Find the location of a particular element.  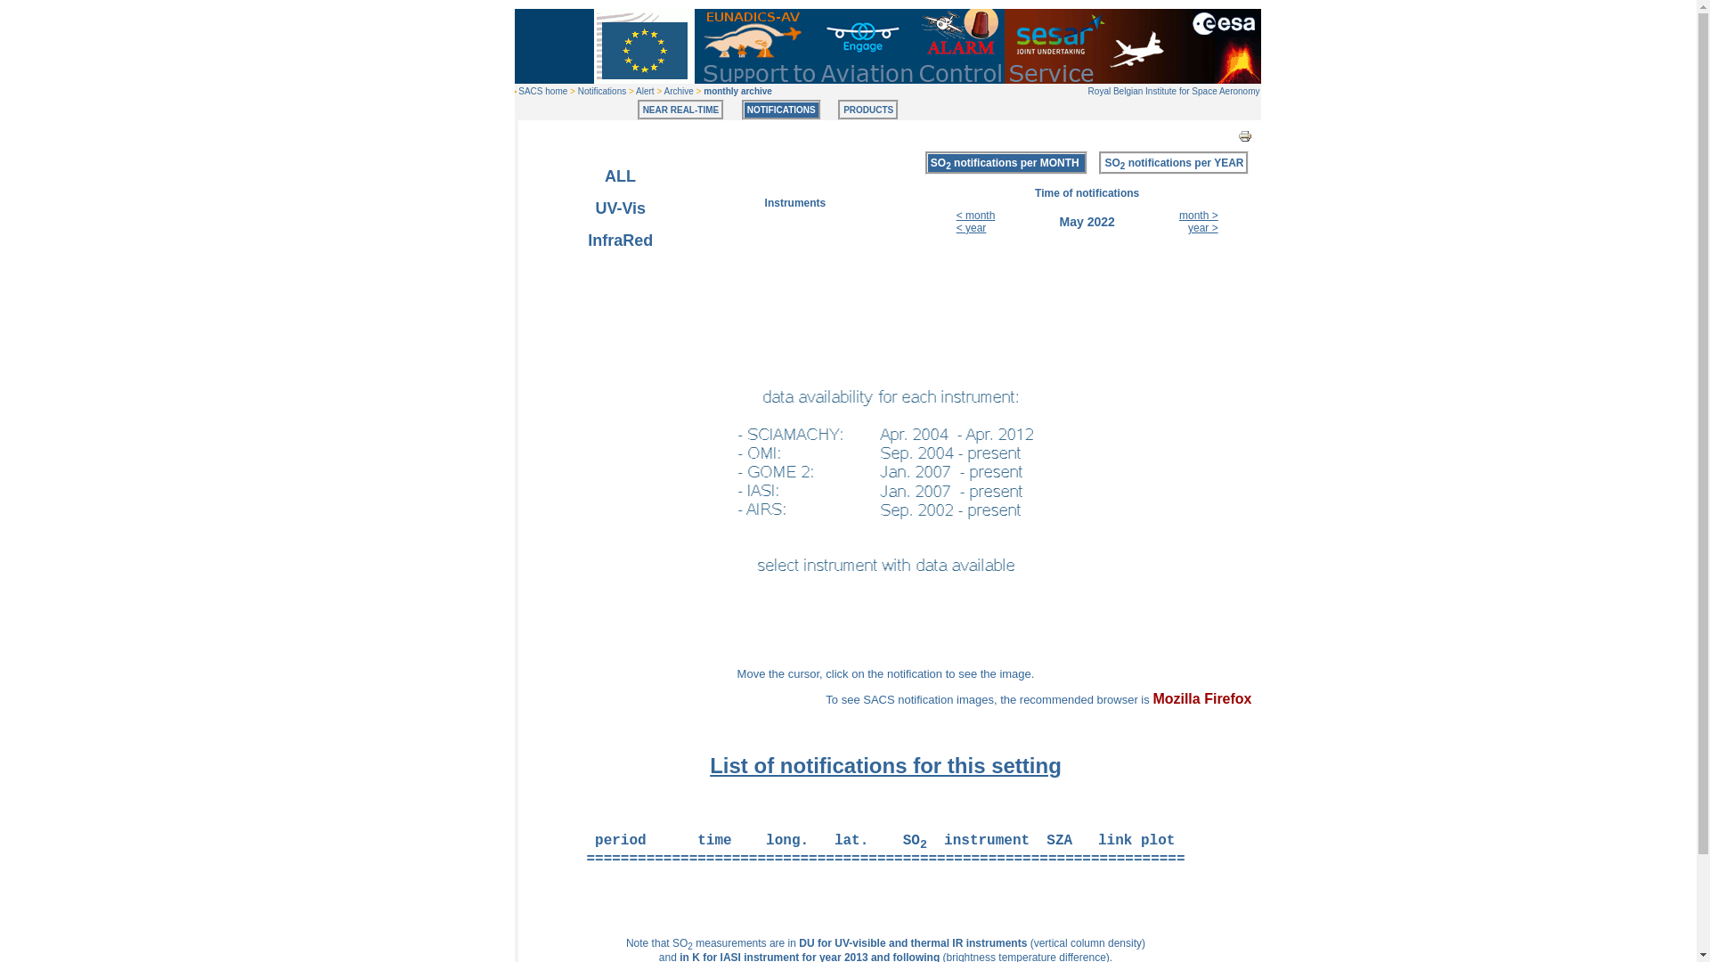

print page is located at coordinates (1245, 135).